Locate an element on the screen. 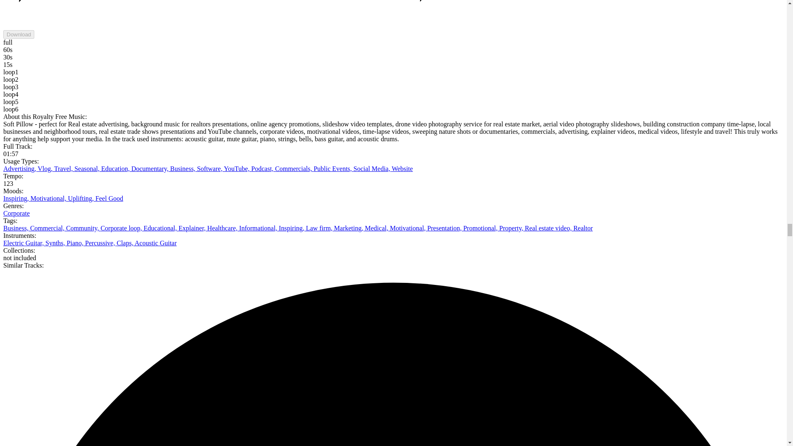 The width and height of the screenshot is (793, 446). Podcast, is located at coordinates (263, 168).